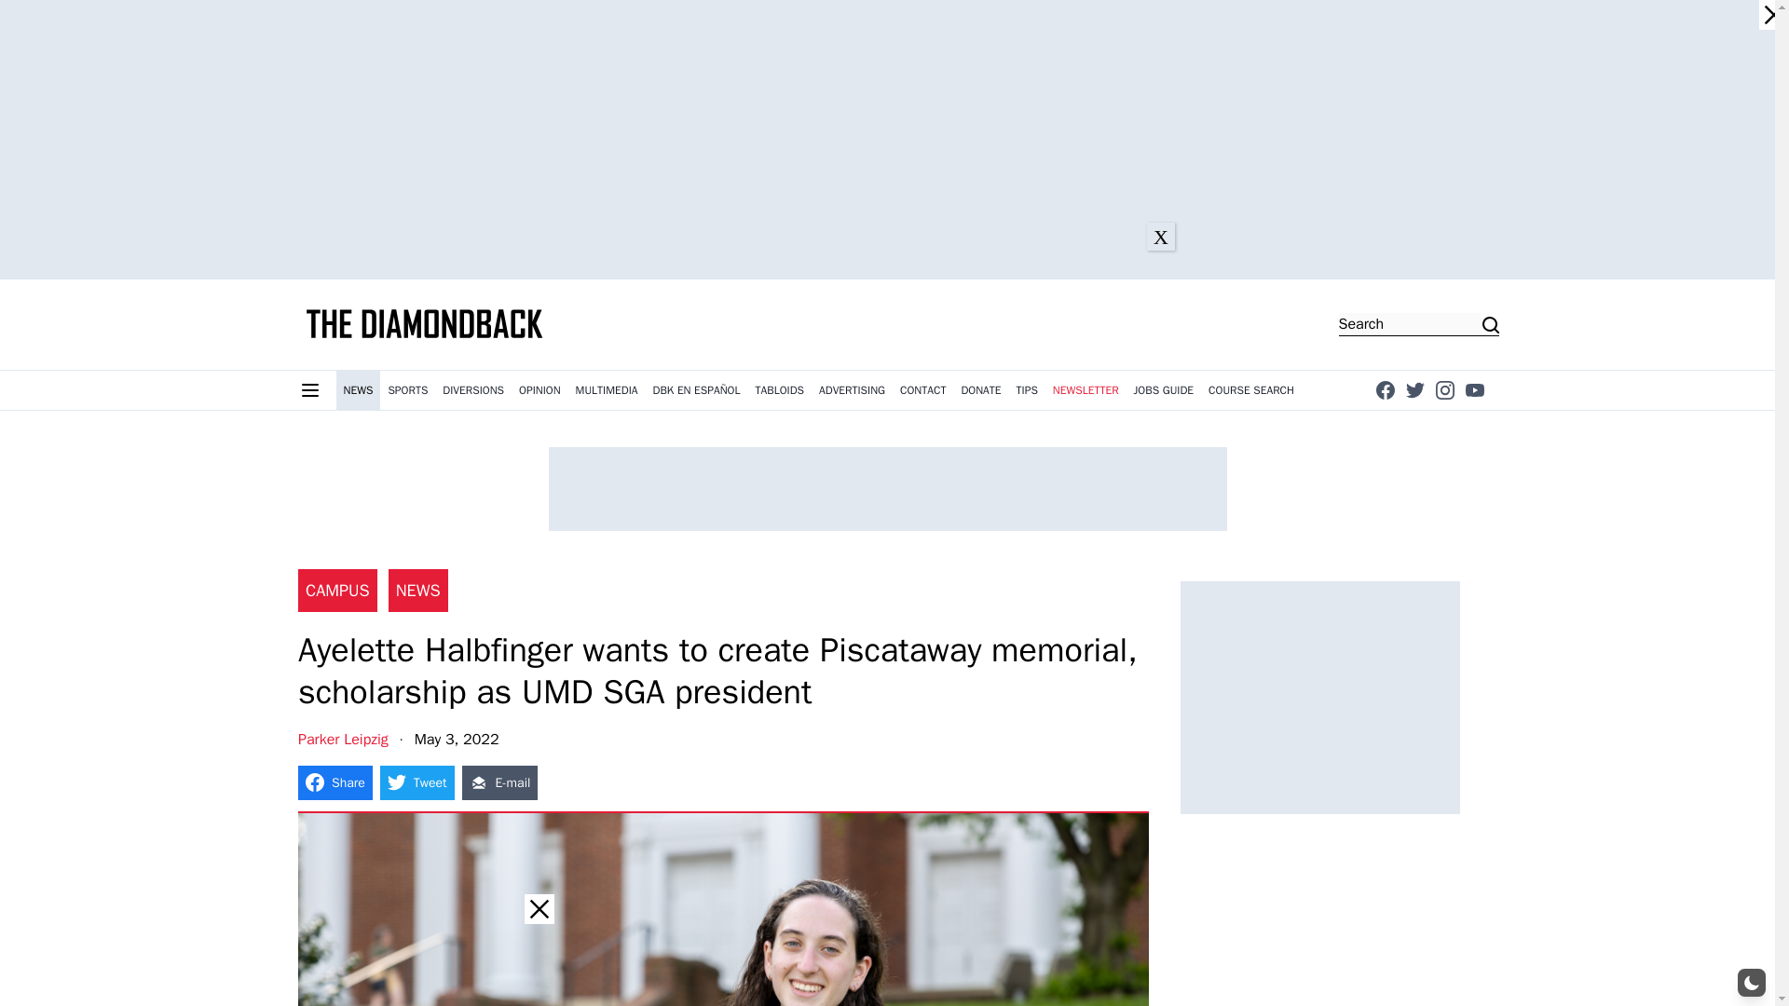 The height and width of the screenshot is (1006, 1789). I want to click on Newsletter, so click(1086, 389).